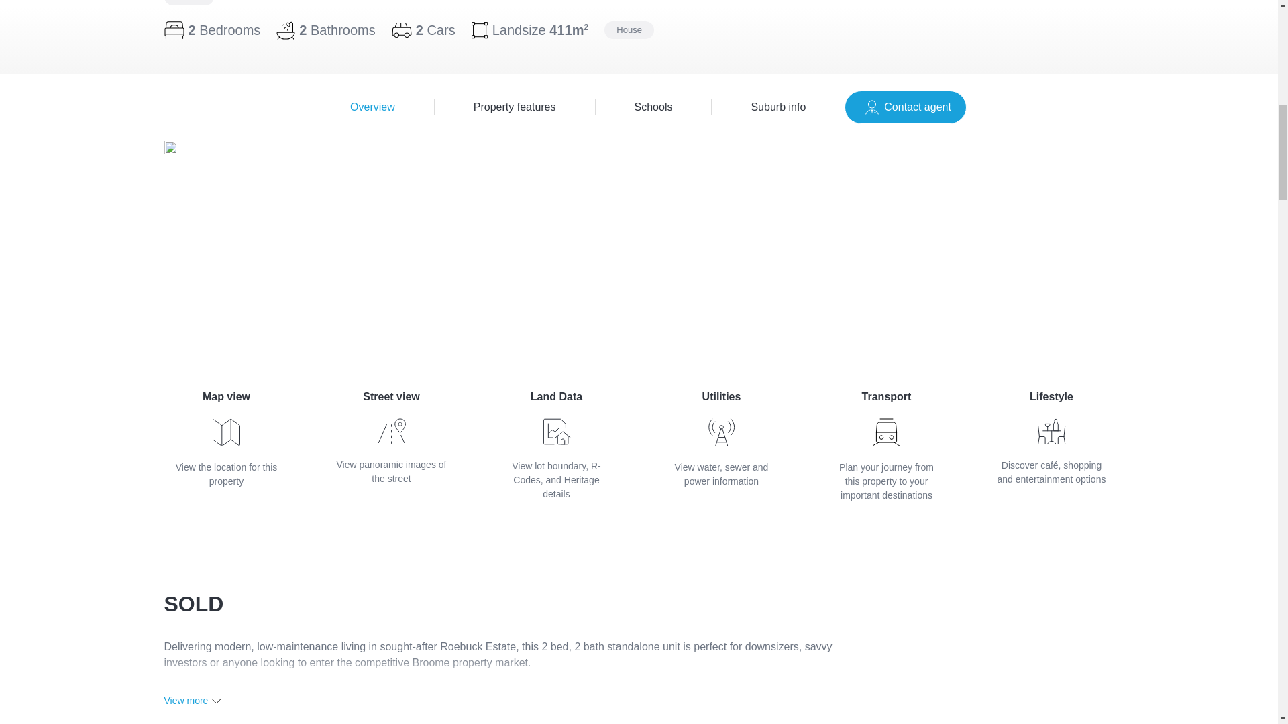  What do you see at coordinates (653, 107) in the screenshot?
I see `Suburb info` at bounding box center [653, 107].